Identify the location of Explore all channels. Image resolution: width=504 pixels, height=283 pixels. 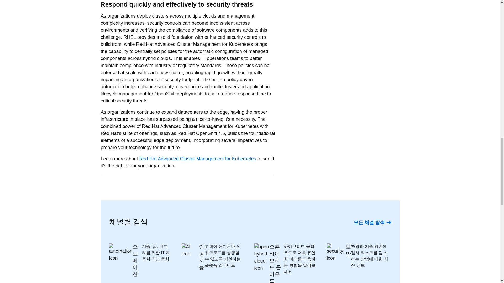
(372, 222).